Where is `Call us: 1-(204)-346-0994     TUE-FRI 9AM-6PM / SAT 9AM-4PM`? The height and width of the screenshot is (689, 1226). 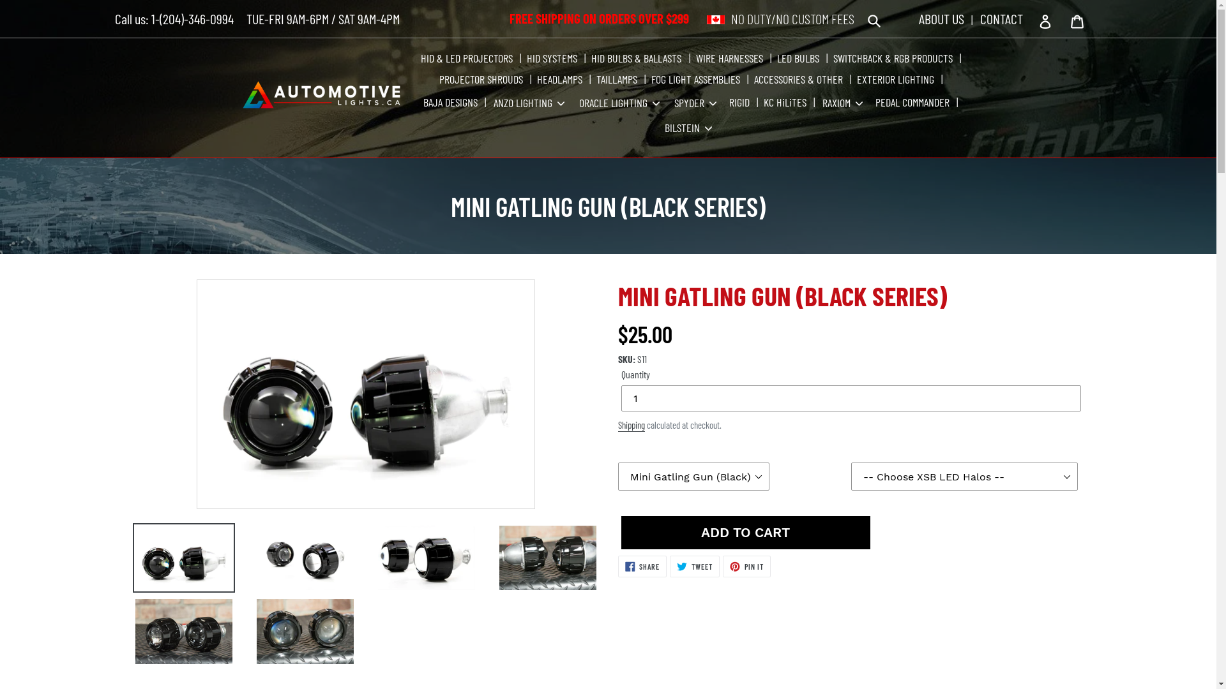 Call us: 1-(204)-346-0994     TUE-FRI 9AM-6PM / SAT 9AM-4PM is located at coordinates (257, 19).